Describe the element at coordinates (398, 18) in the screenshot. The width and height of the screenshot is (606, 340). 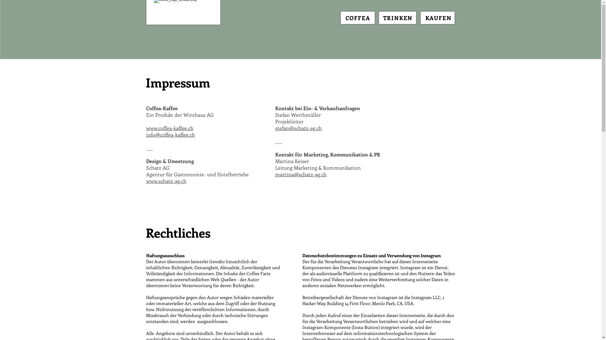
I see `TRINKEN` at that location.